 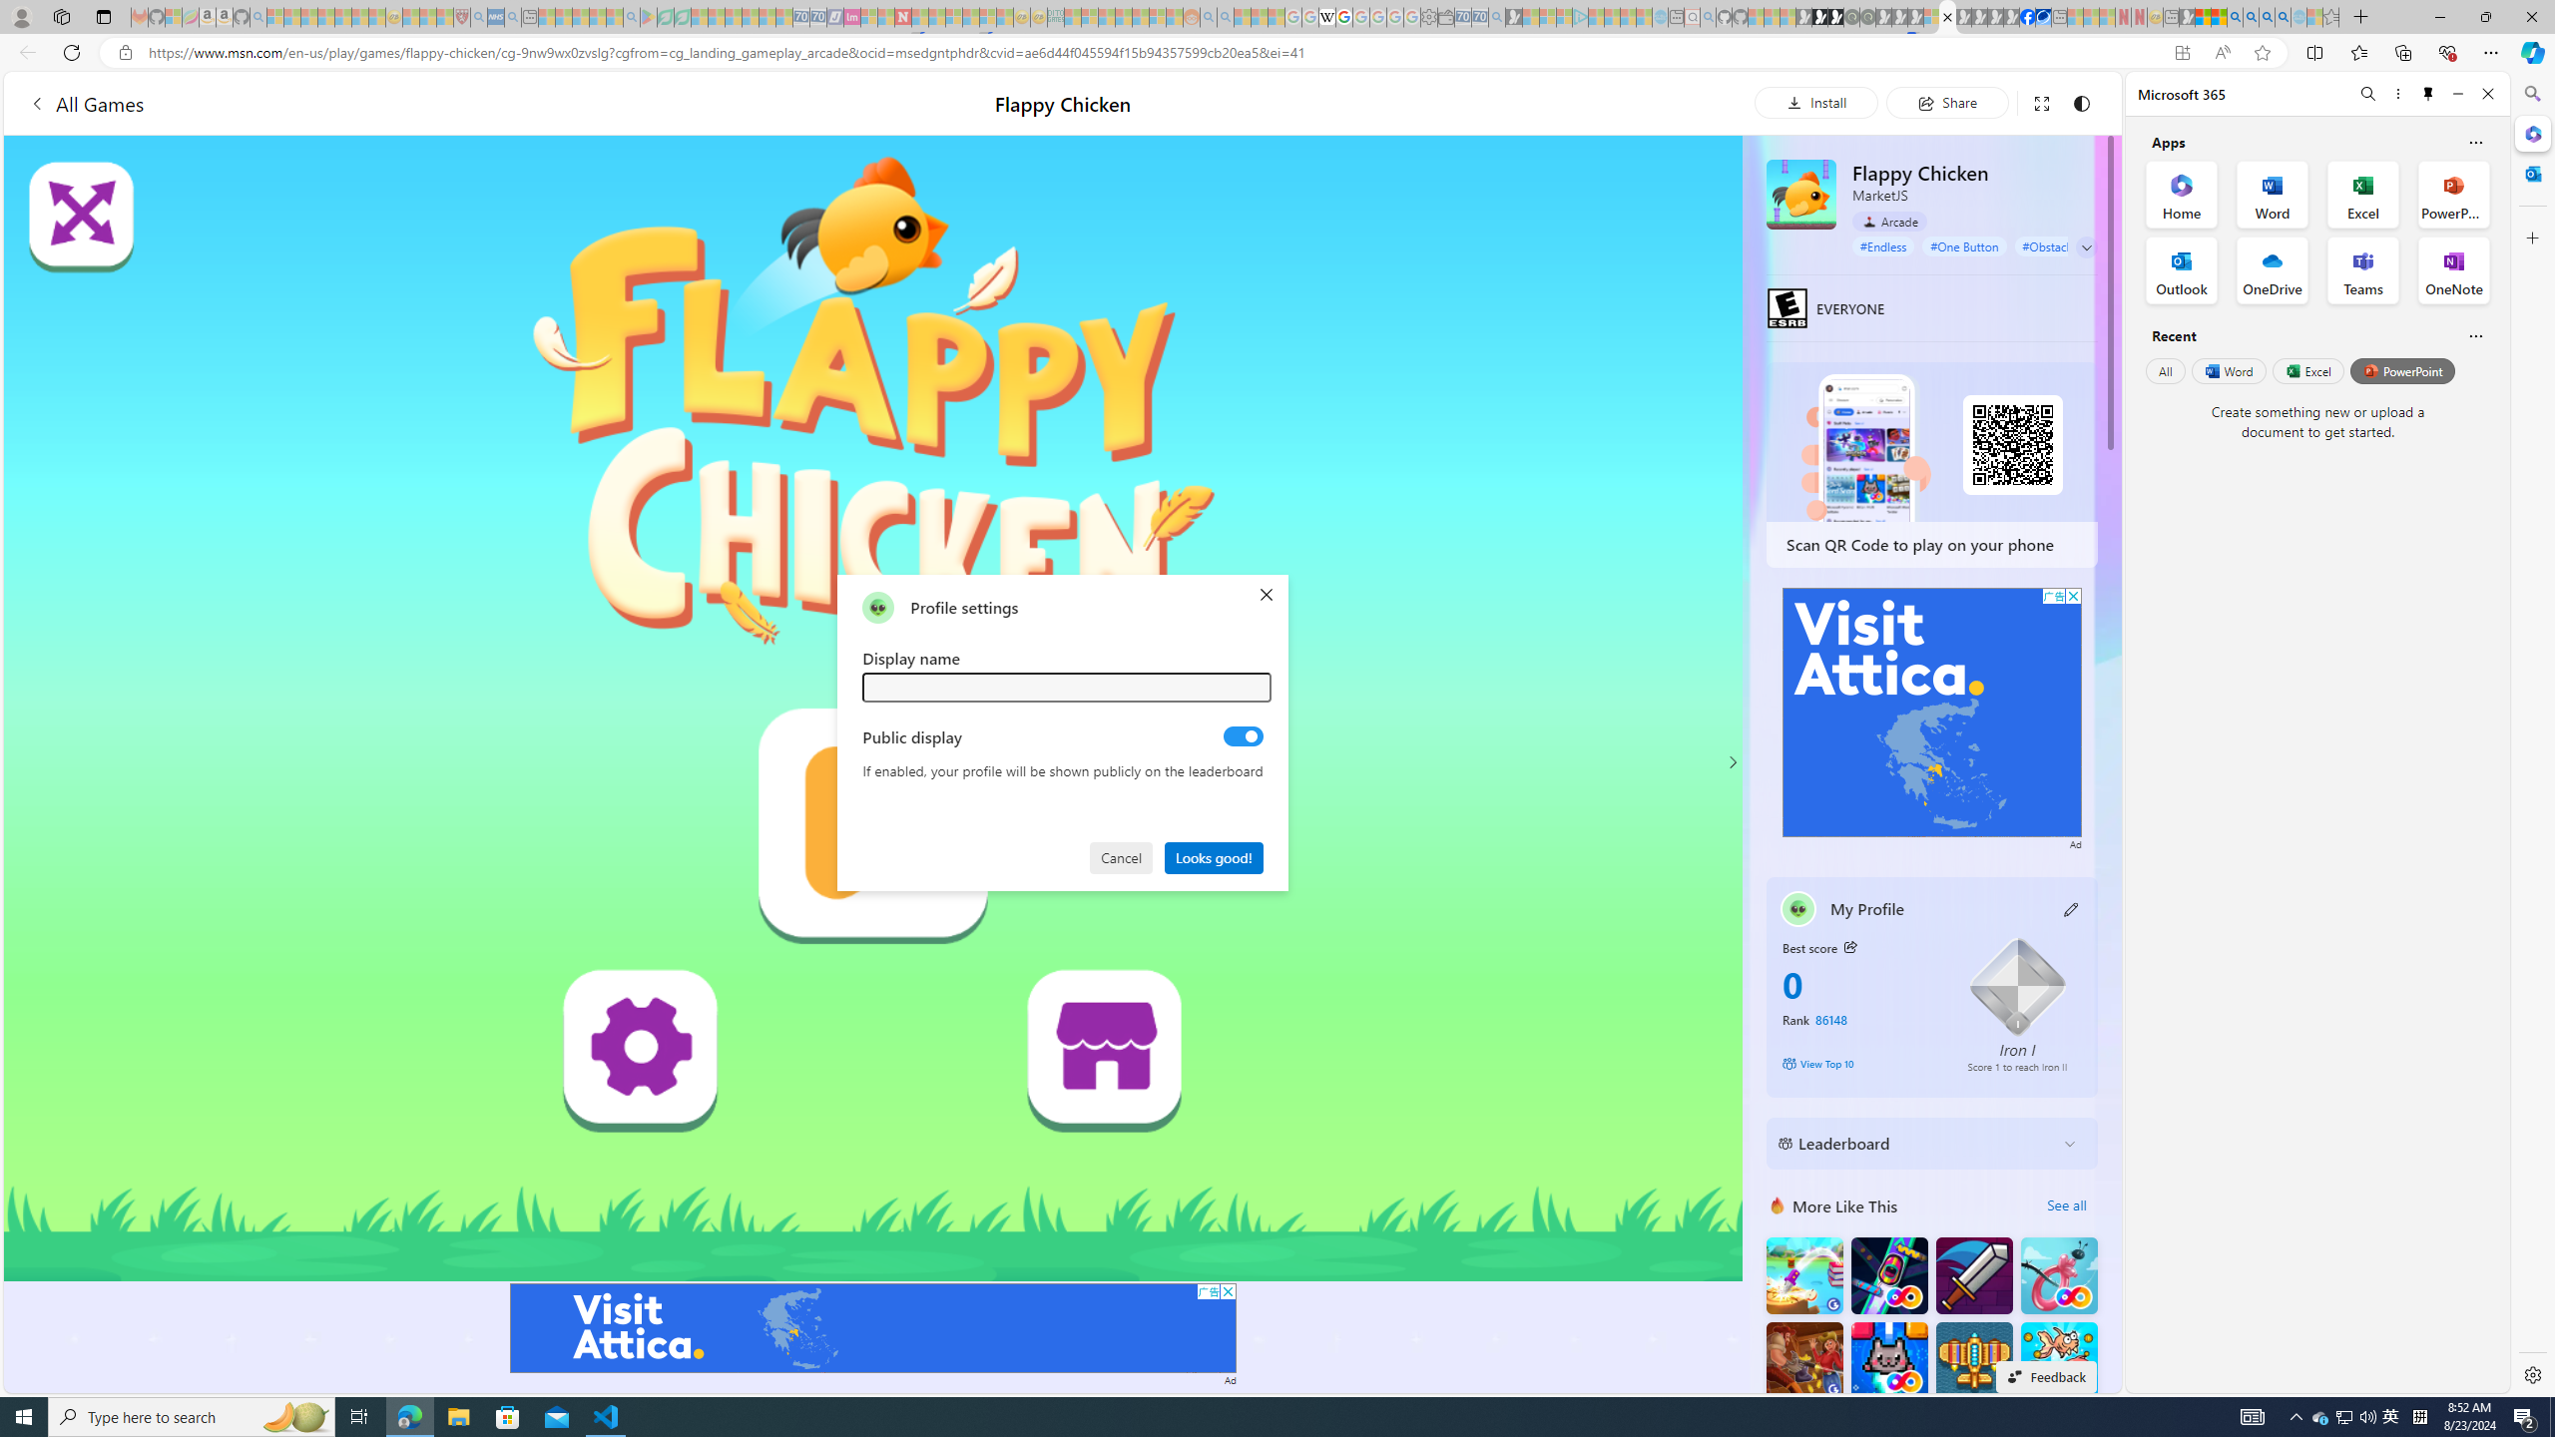 I want to click on Teams Office App, so click(x=2363, y=270).